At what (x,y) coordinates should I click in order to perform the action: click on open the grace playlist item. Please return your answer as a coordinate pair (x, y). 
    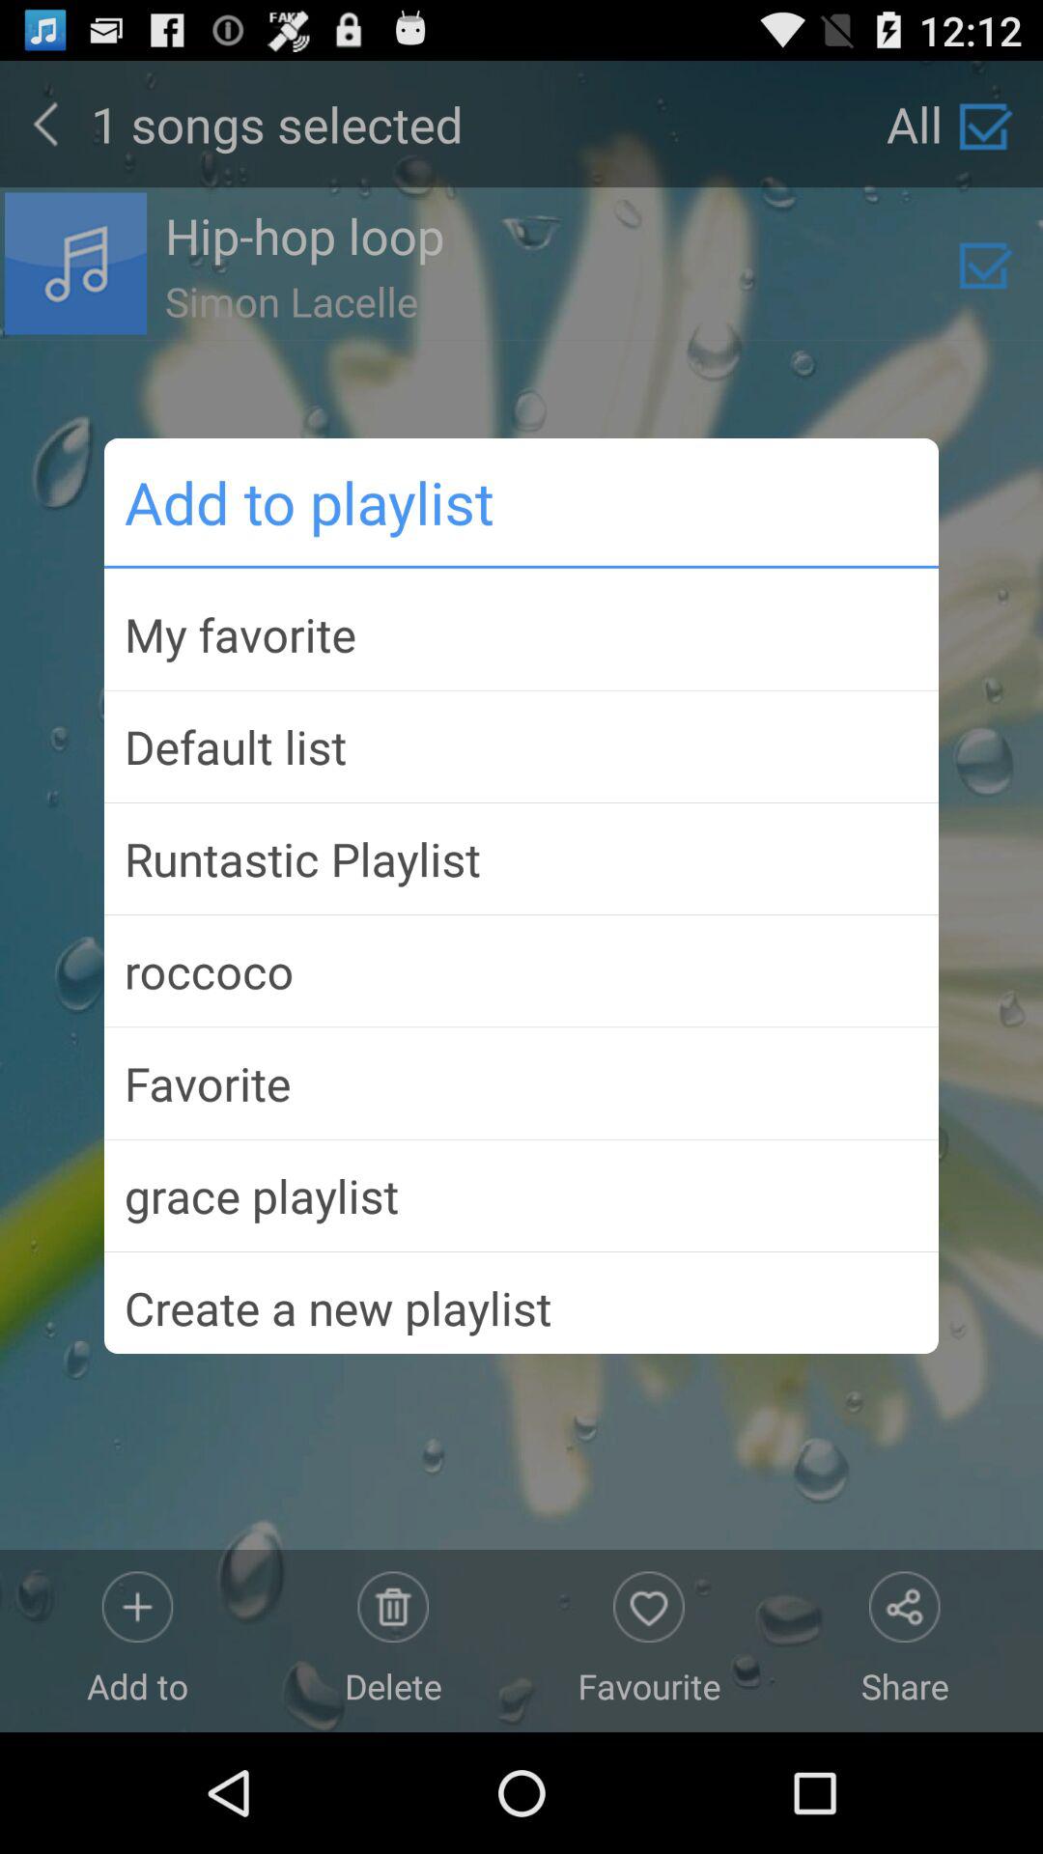
    Looking at the image, I should click on (521, 1195).